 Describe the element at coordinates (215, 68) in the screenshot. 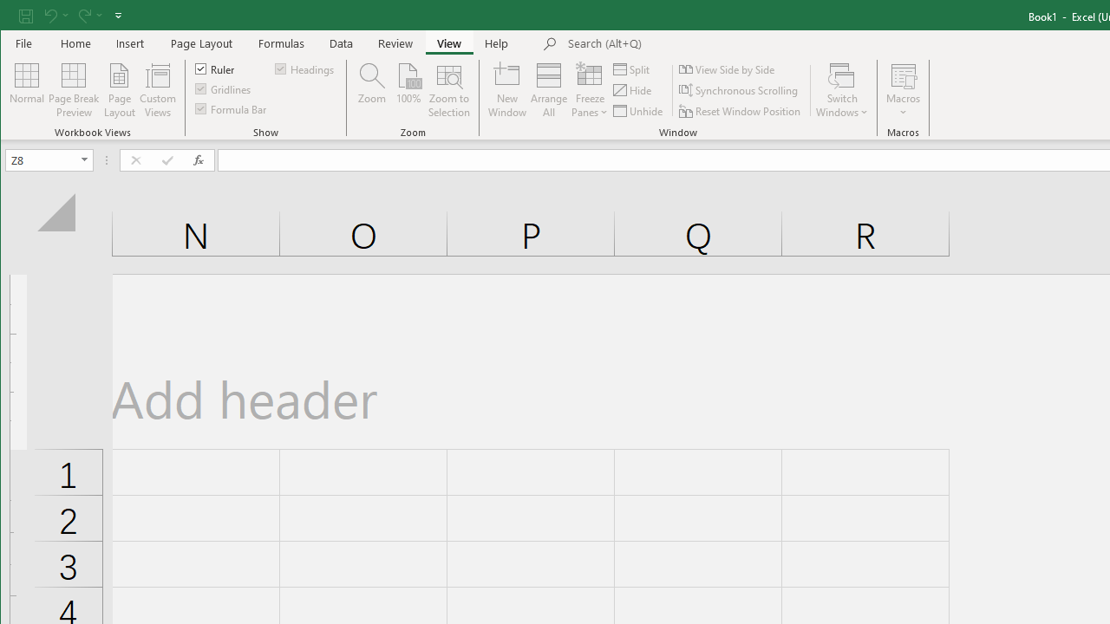

I see `Ruler` at that location.